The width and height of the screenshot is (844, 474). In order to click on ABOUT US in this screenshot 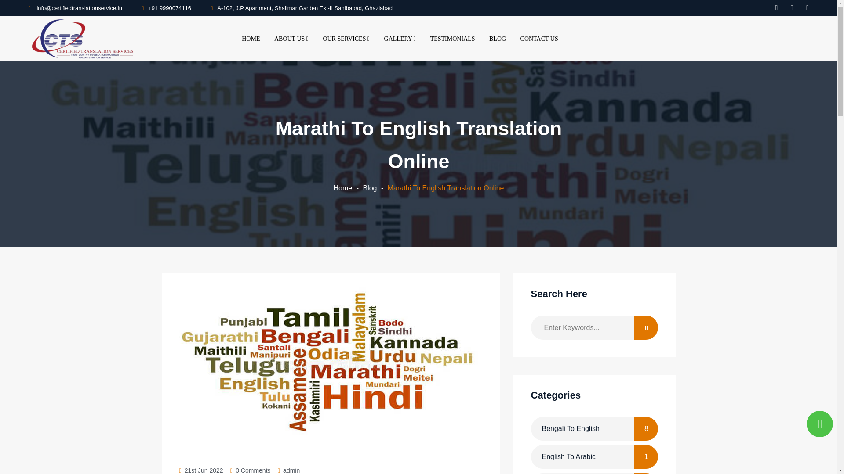, I will do `click(291, 39)`.